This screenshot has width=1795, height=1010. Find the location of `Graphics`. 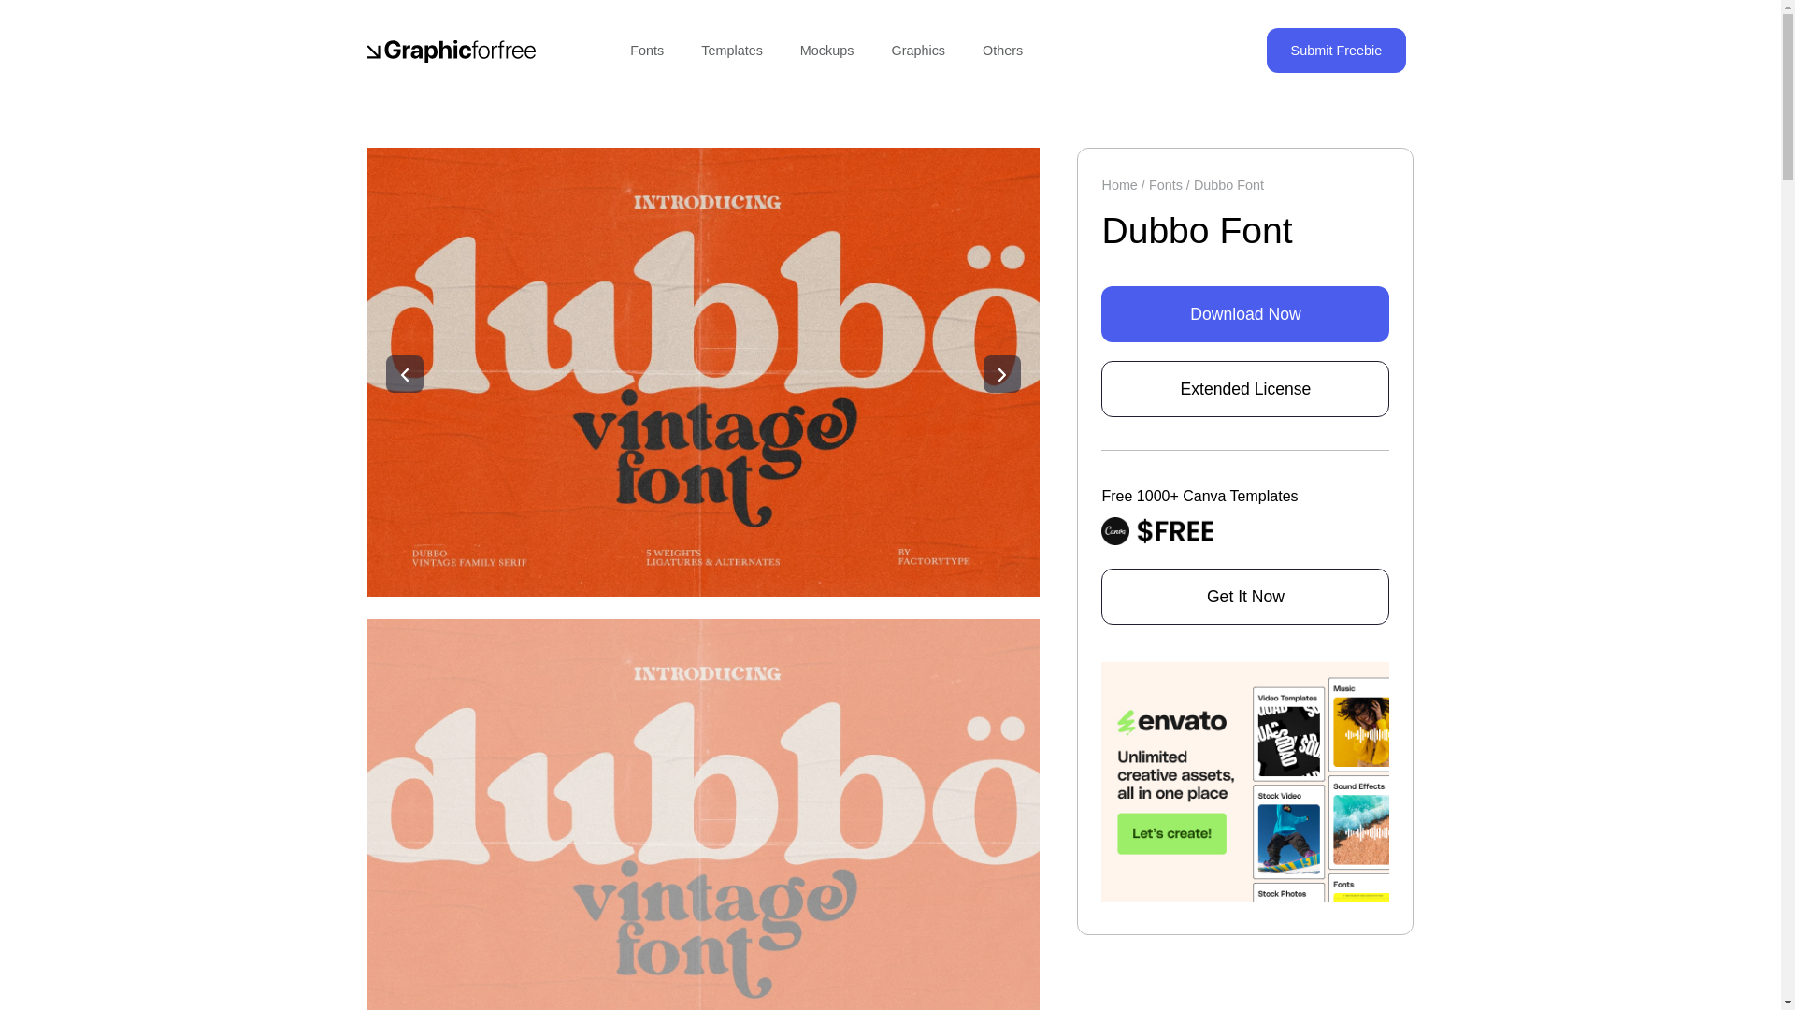

Graphics is located at coordinates (918, 50).